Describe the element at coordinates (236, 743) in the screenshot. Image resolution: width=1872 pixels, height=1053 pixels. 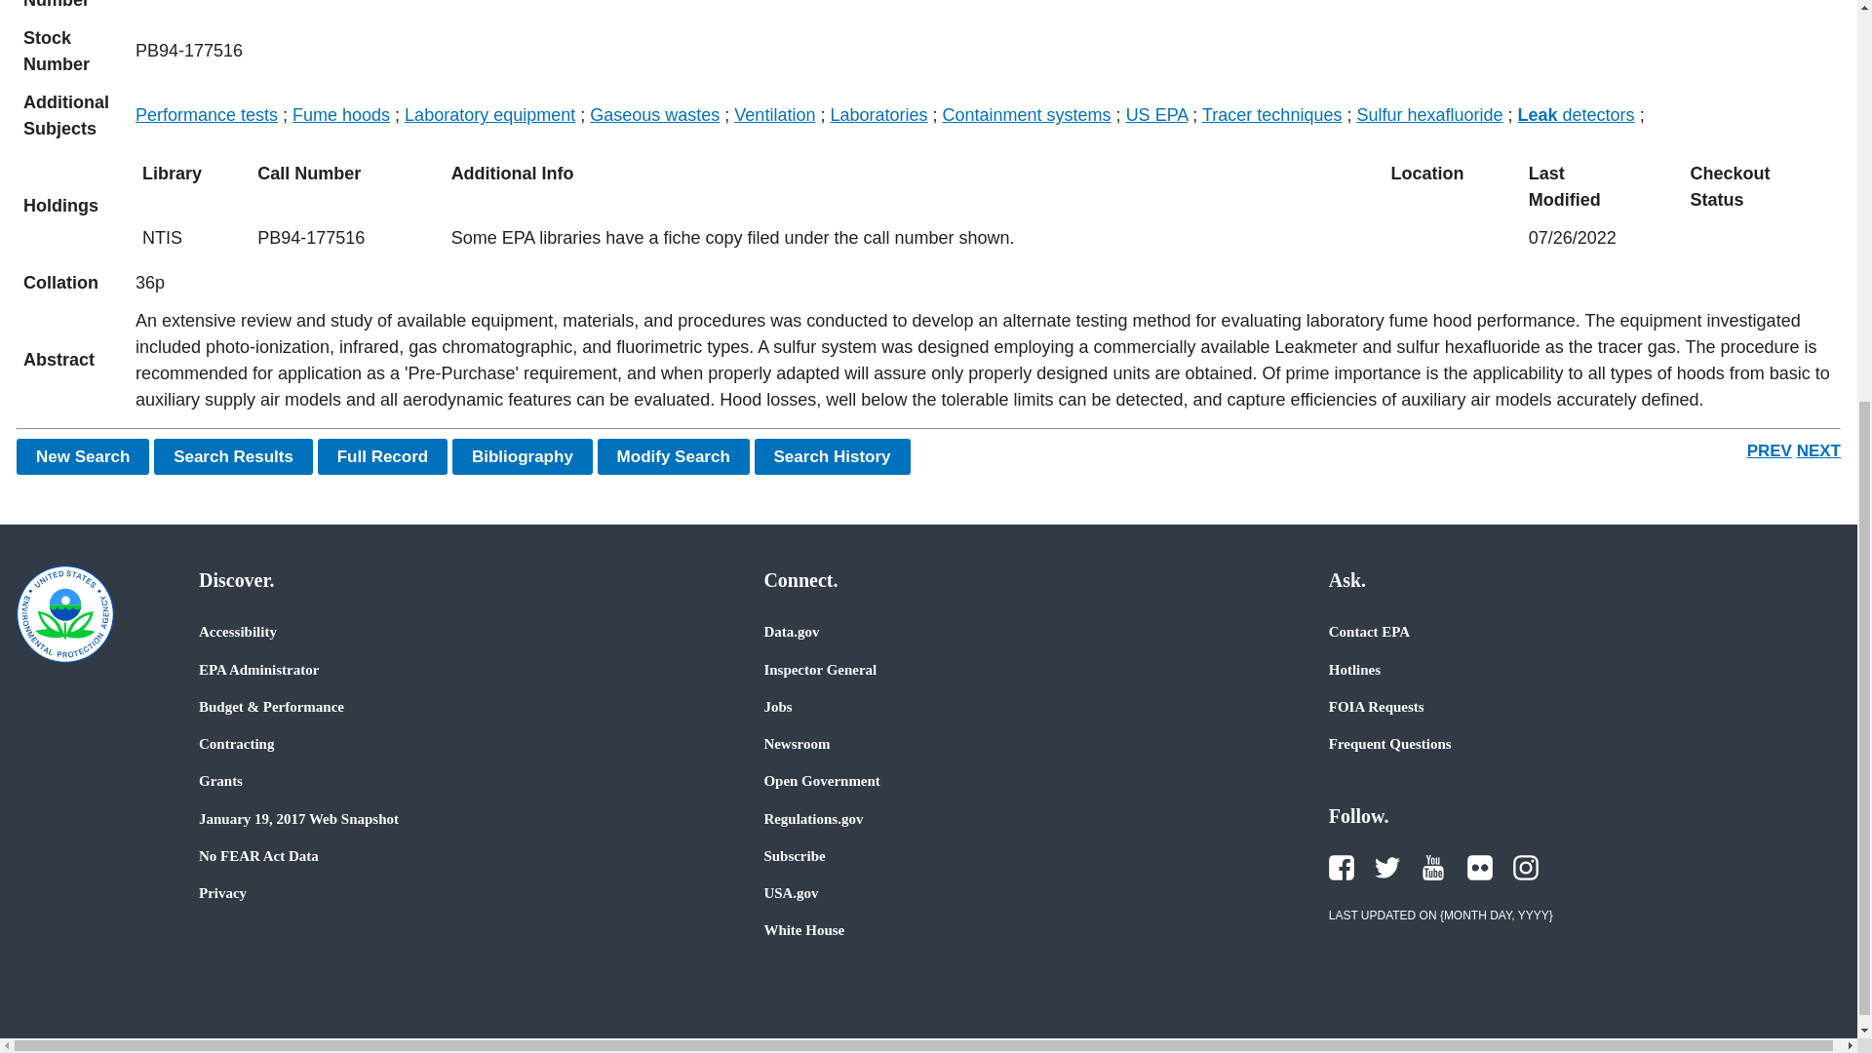
I see `Contracting` at that location.